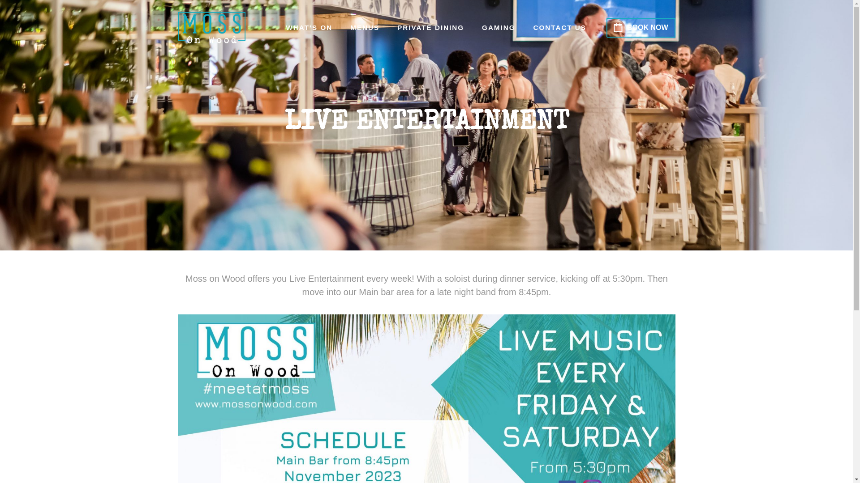 This screenshot has height=483, width=860. Describe the element at coordinates (431, 28) in the screenshot. I see `PRIVATE DINING` at that location.